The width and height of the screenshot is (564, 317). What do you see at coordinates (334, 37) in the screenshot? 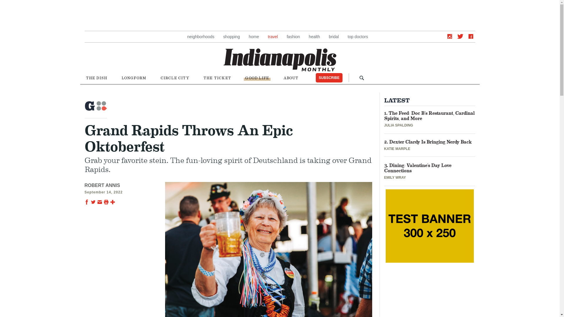
I see `bridal` at bounding box center [334, 37].